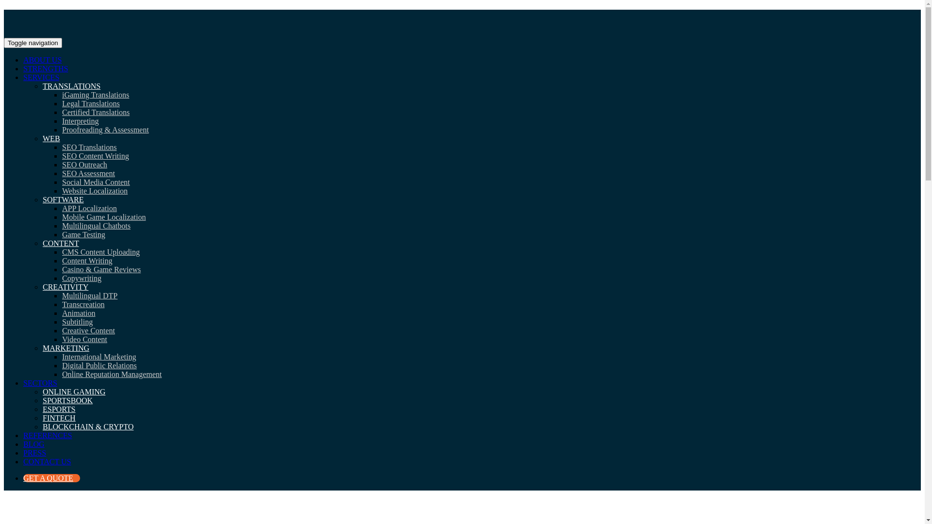 The height and width of the screenshot is (524, 932). Describe the element at coordinates (59, 409) in the screenshot. I see `ESPORTS` at that location.